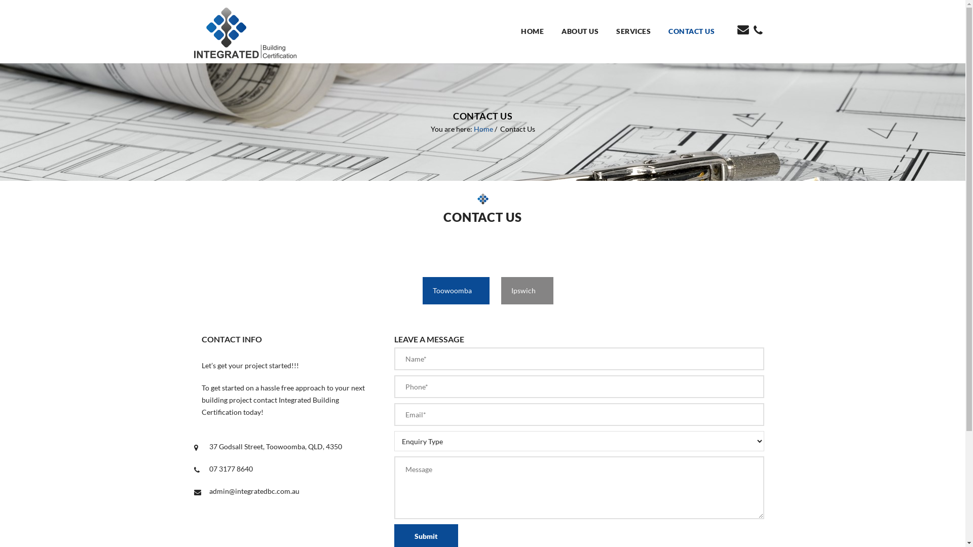 Image resolution: width=973 pixels, height=547 pixels. Describe the element at coordinates (254, 491) in the screenshot. I see `admin@integratedbc.com.au` at that location.